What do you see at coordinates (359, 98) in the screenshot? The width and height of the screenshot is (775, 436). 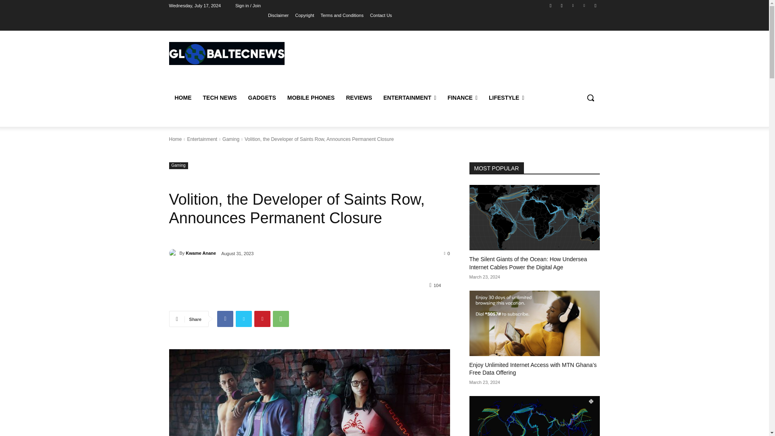 I see `REVIEWS` at bounding box center [359, 98].